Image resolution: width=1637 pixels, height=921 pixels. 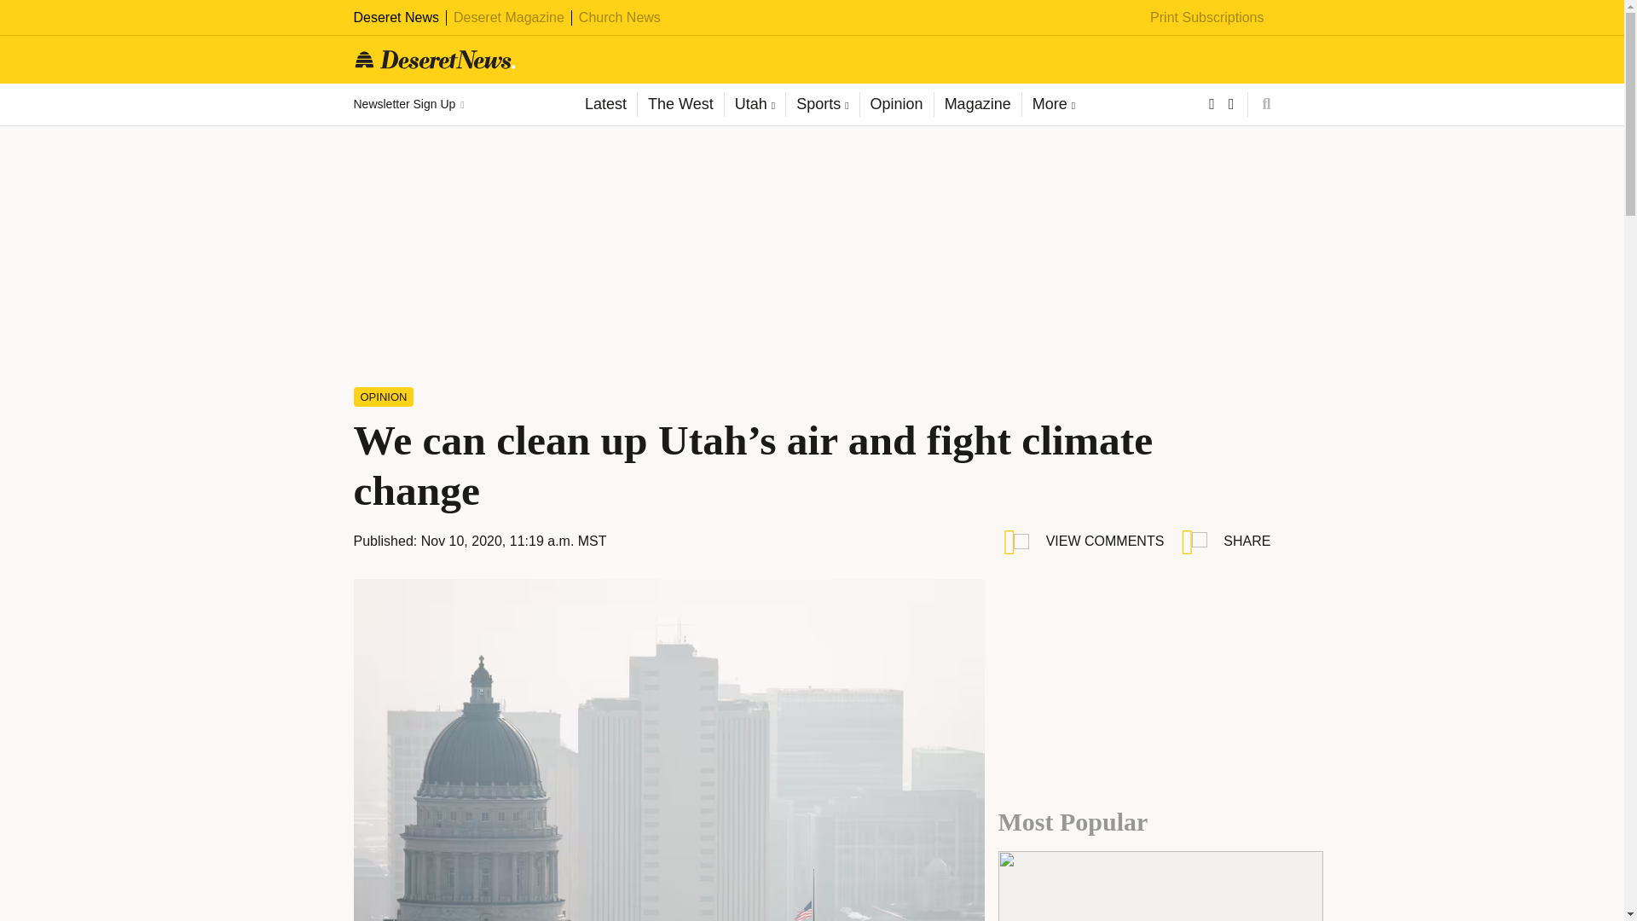 What do you see at coordinates (754, 104) in the screenshot?
I see `Utah` at bounding box center [754, 104].